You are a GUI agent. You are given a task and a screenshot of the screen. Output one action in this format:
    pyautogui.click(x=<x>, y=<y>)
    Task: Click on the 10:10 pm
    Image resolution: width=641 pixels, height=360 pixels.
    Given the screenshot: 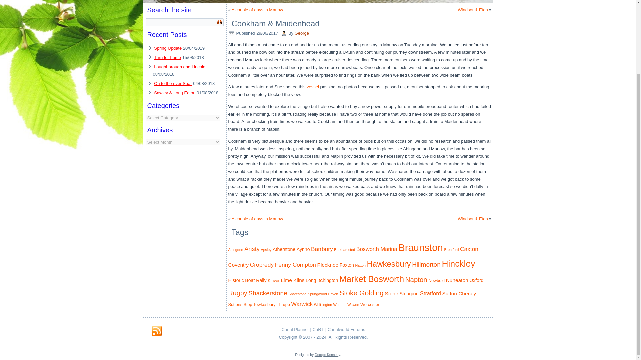 What is the action you would take?
    pyautogui.click(x=267, y=33)
    